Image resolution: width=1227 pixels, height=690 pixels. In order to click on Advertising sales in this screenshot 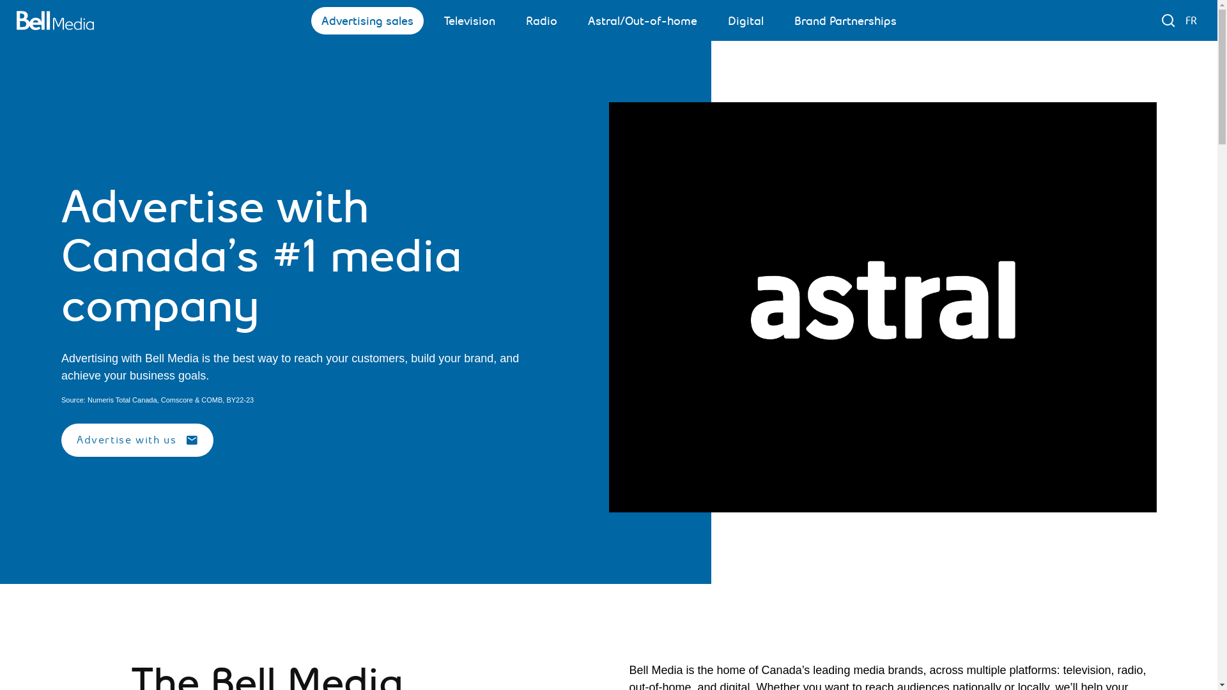, I will do `click(367, 20)`.